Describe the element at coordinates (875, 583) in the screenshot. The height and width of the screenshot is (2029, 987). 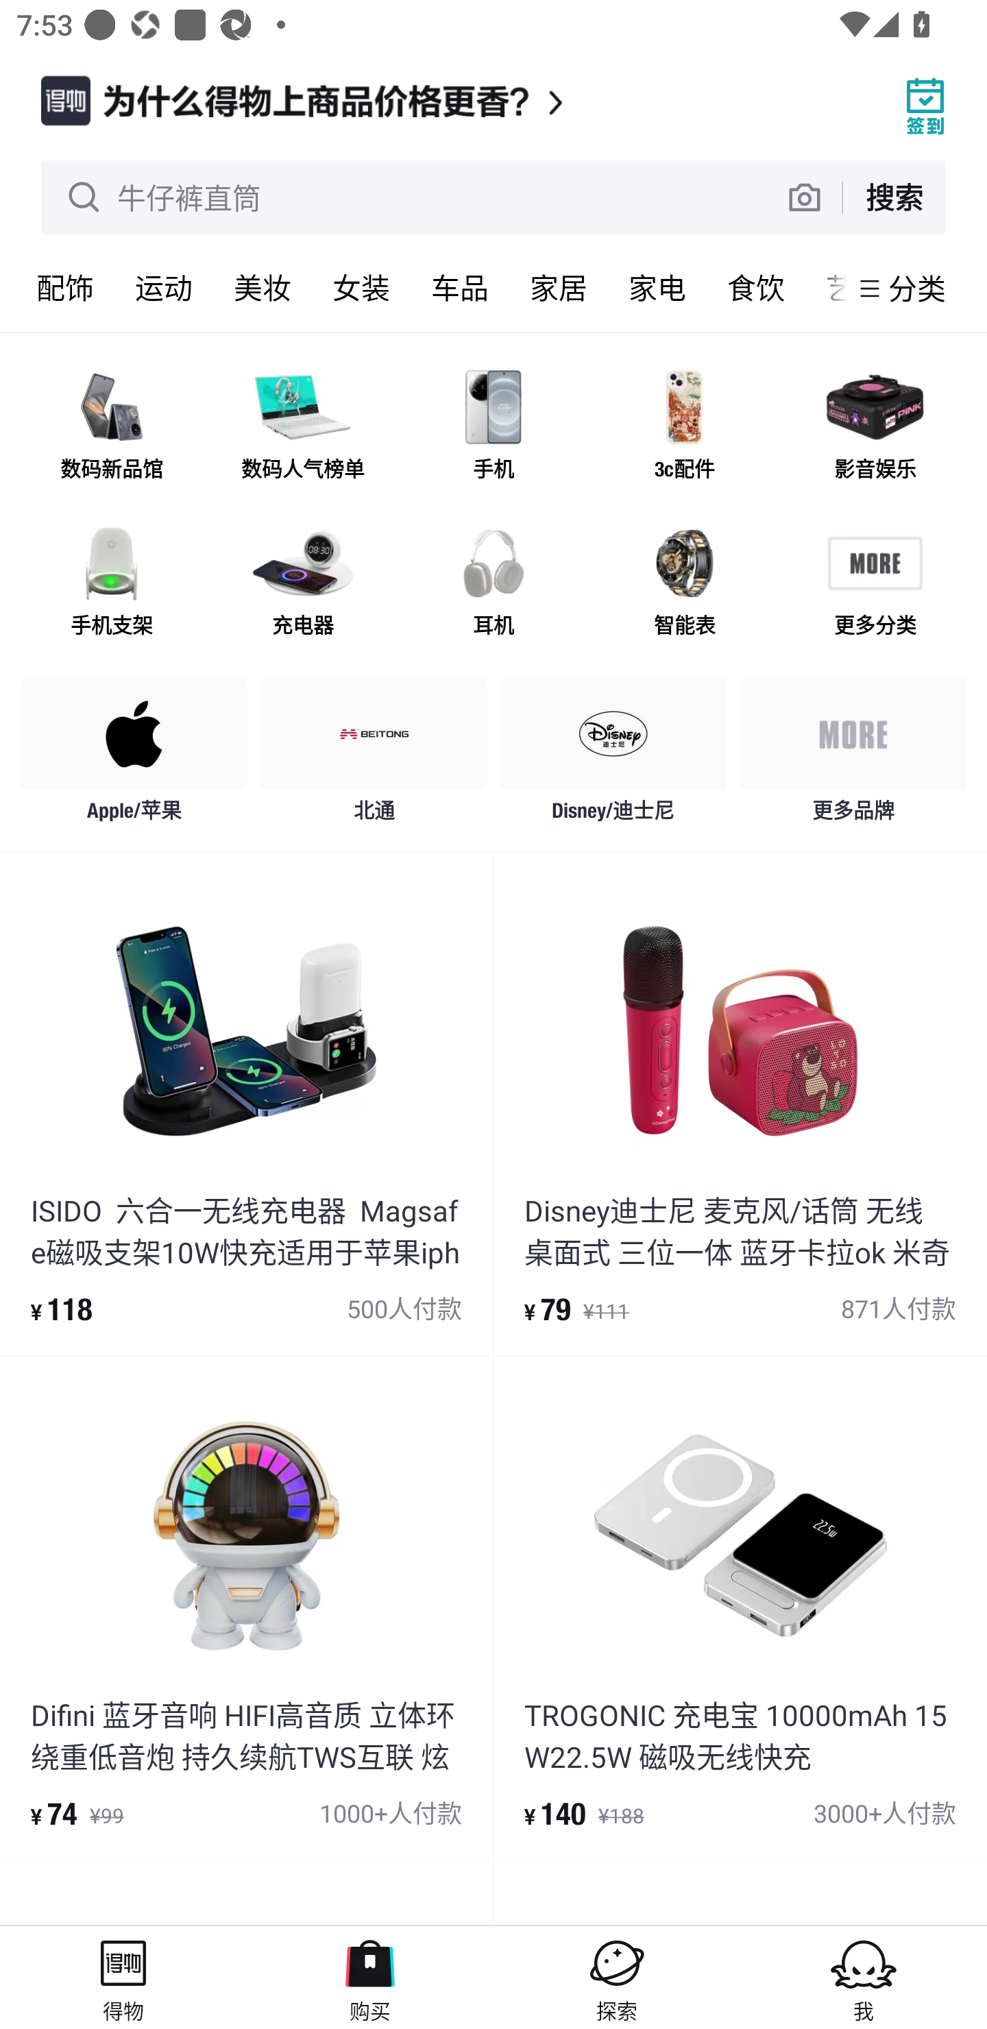
I see `更多分类` at that location.